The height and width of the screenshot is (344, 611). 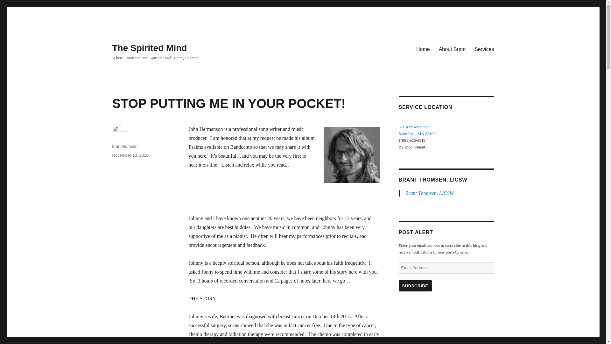 I want to click on The Spirited Mind, so click(x=130, y=155).